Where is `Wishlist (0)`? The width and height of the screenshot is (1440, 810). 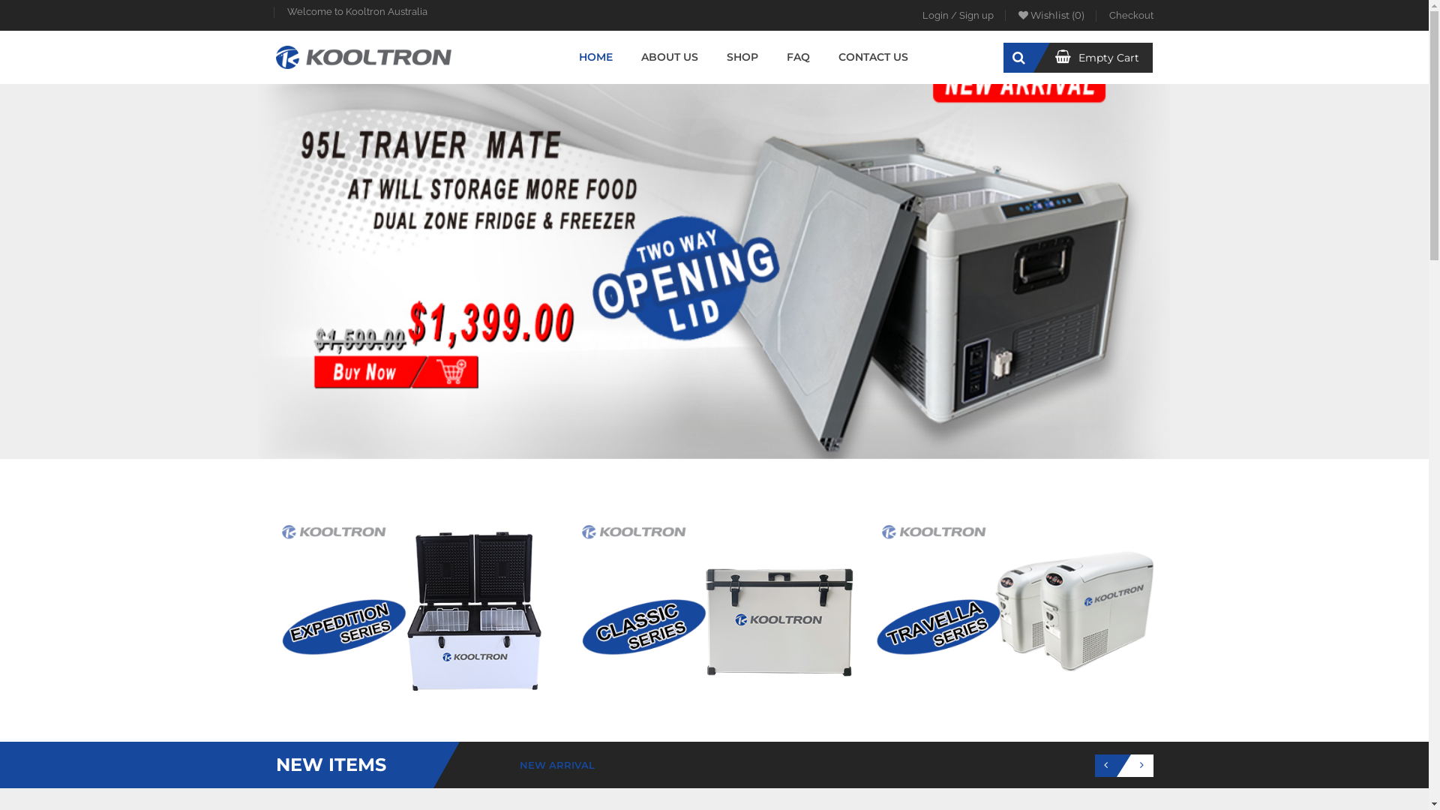 Wishlist (0) is located at coordinates (1051, 15).